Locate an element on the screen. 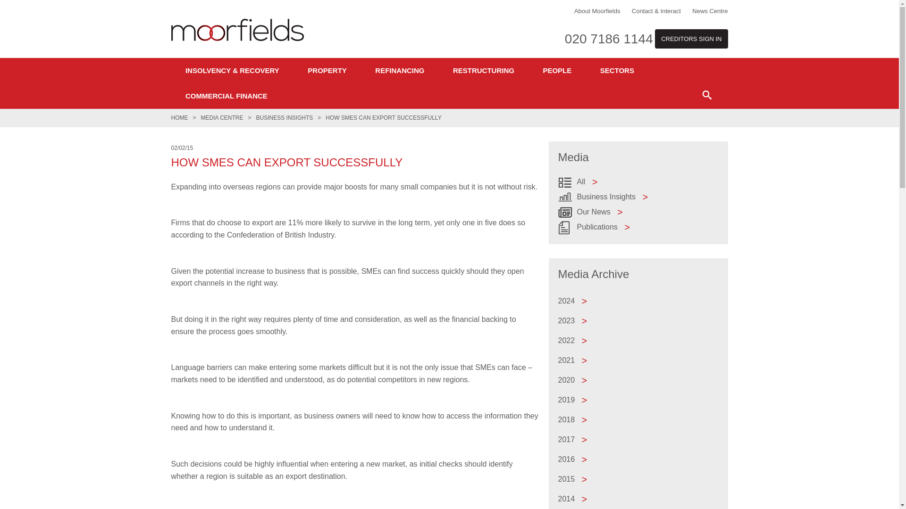 This screenshot has height=509, width=906. CREDITORS SIGN IN is located at coordinates (691, 39).